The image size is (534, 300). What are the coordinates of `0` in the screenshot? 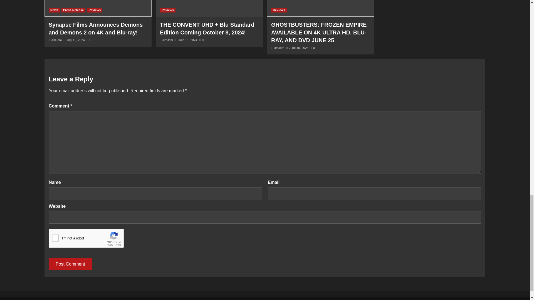 It's located at (89, 40).